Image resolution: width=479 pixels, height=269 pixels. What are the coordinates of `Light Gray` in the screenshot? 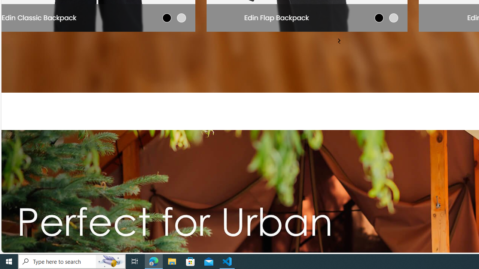 It's located at (181, 18).